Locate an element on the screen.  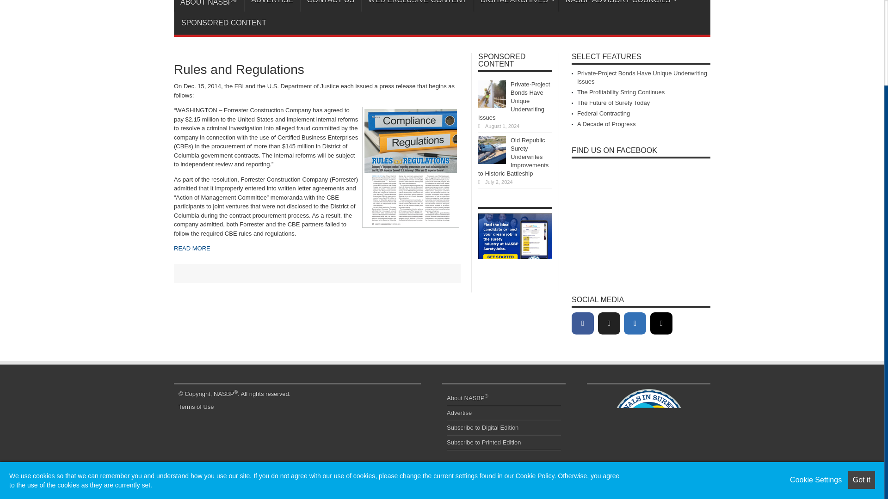
Instagram is located at coordinates (661, 323).